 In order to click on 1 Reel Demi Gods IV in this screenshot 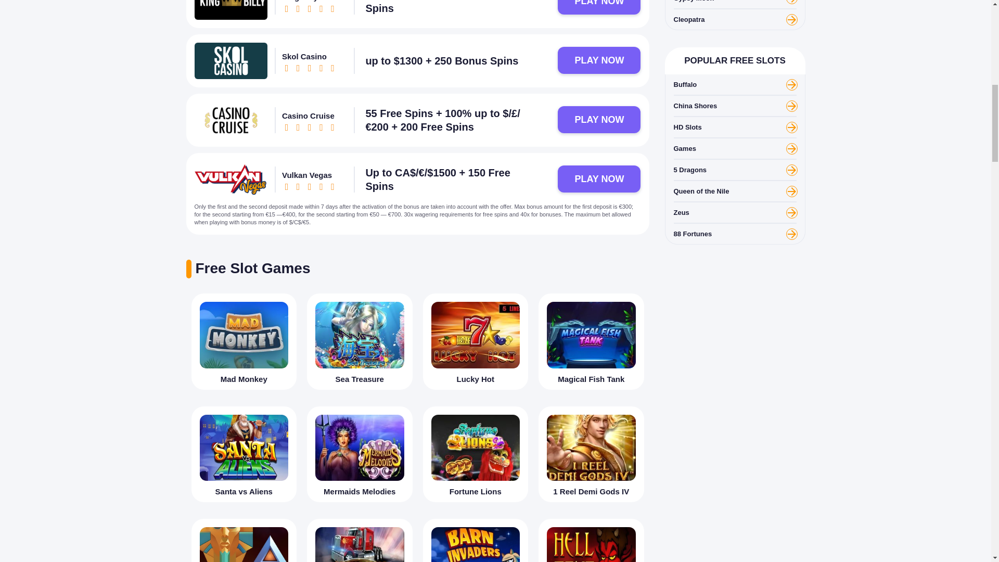, I will do `click(591, 454)`.